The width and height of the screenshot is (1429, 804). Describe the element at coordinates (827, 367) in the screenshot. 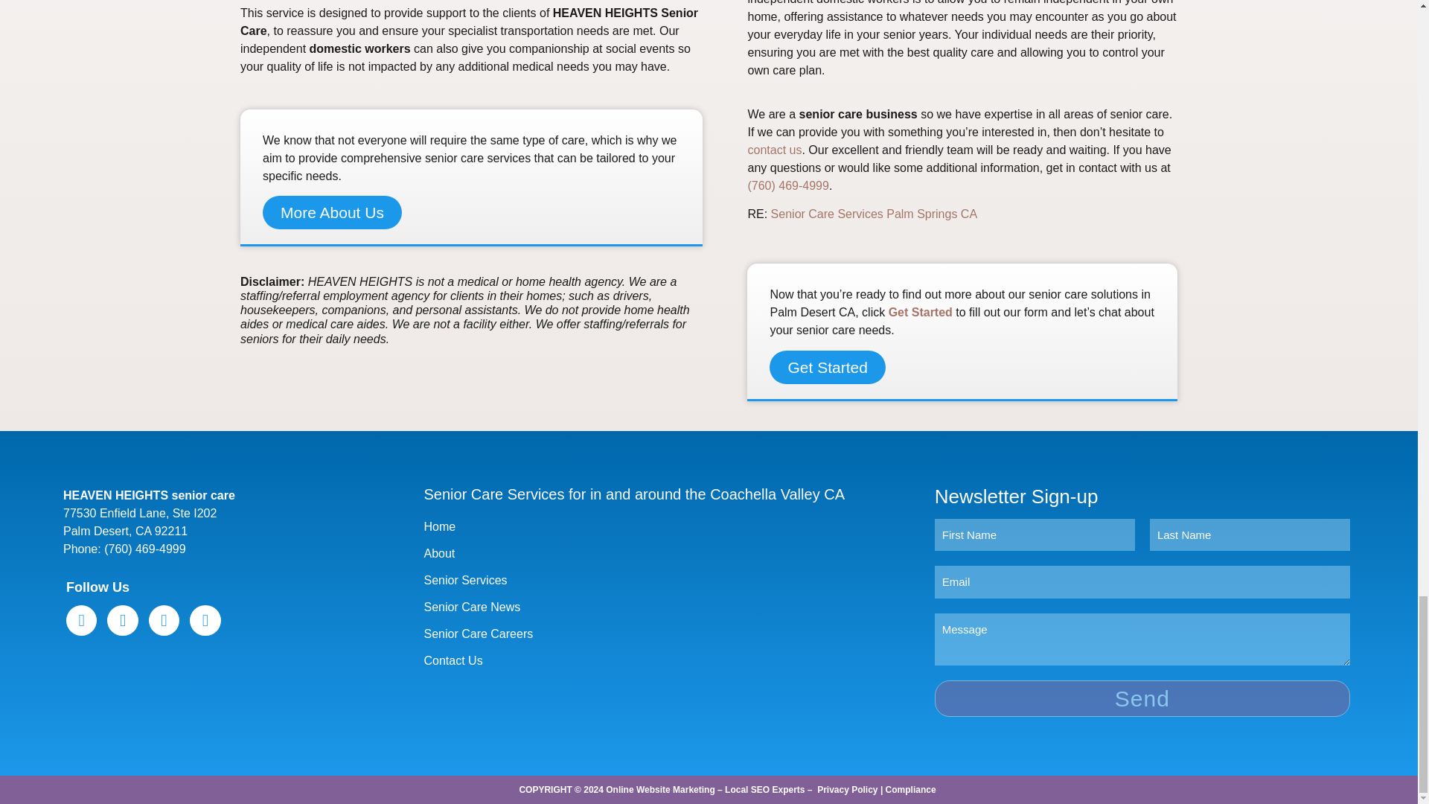

I see `Get Started` at that location.